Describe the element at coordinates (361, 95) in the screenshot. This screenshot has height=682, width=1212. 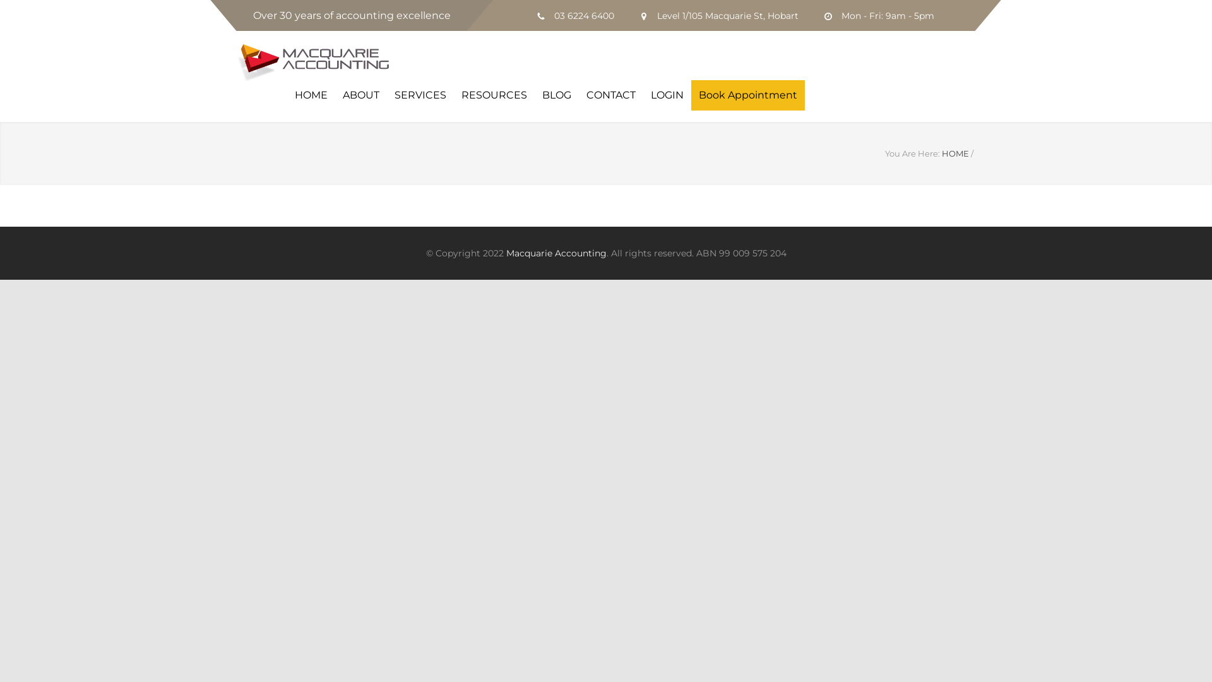
I see `ABOUT` at that location.